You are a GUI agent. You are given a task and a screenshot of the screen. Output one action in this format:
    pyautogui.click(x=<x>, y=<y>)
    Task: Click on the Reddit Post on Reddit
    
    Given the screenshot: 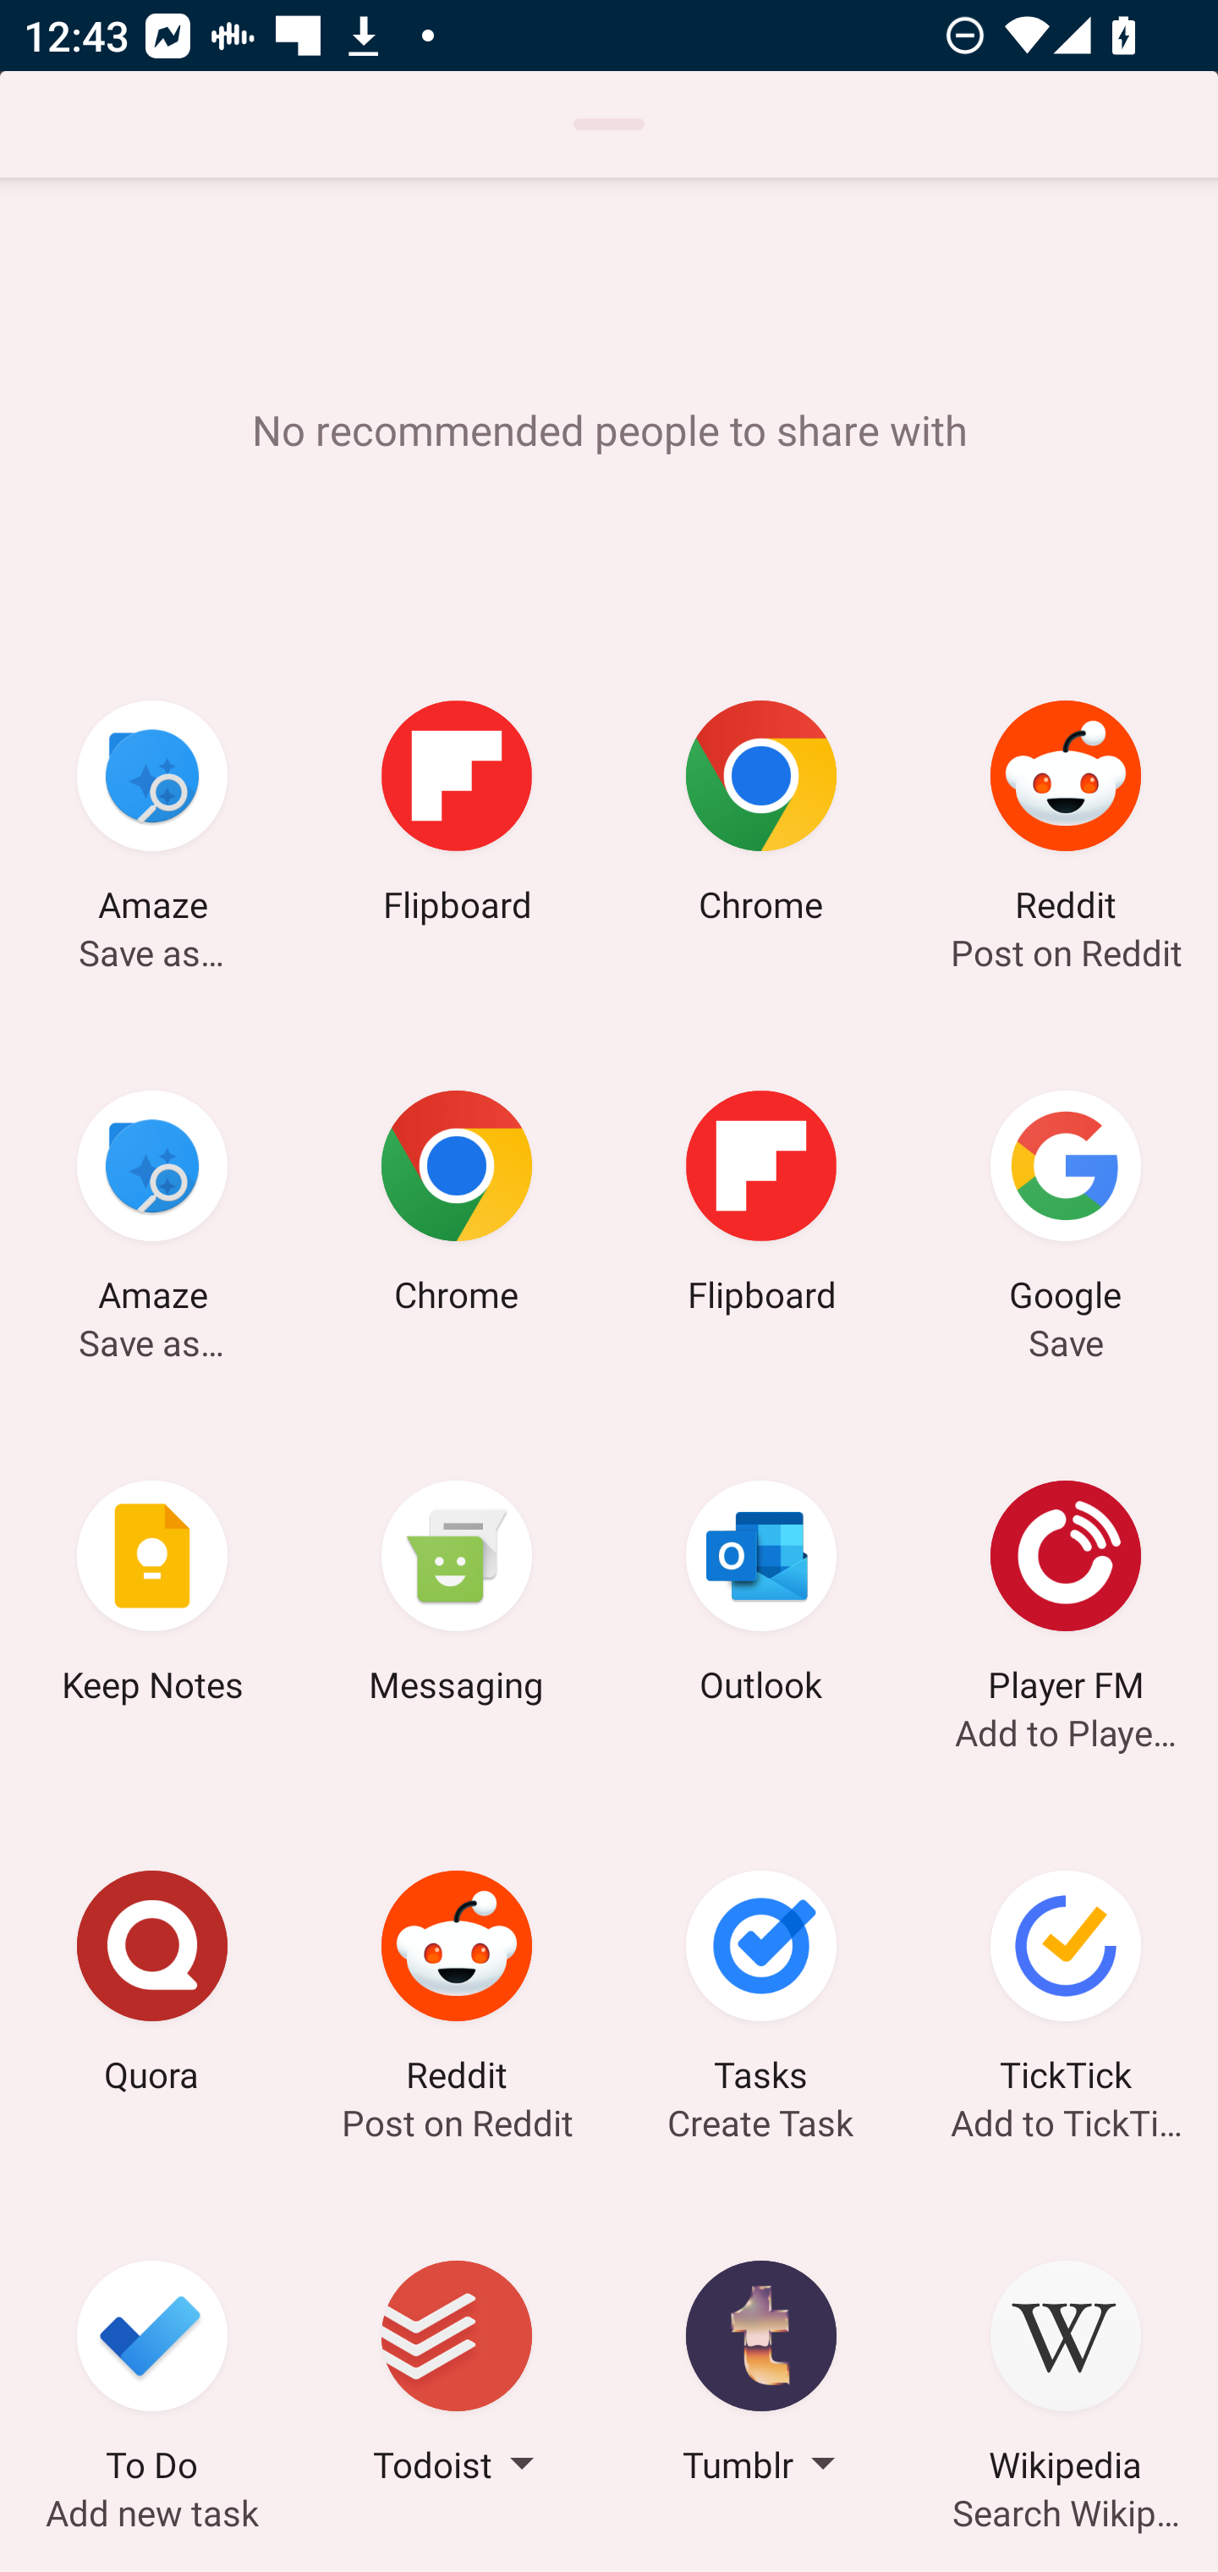 What is the action you would take?
    pyautogui.click(x=1066, y=816)
    